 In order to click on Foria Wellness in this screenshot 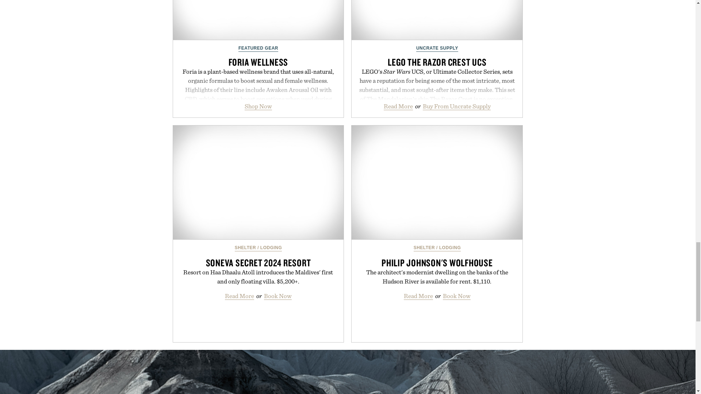, I will do `click(258, 20)`.